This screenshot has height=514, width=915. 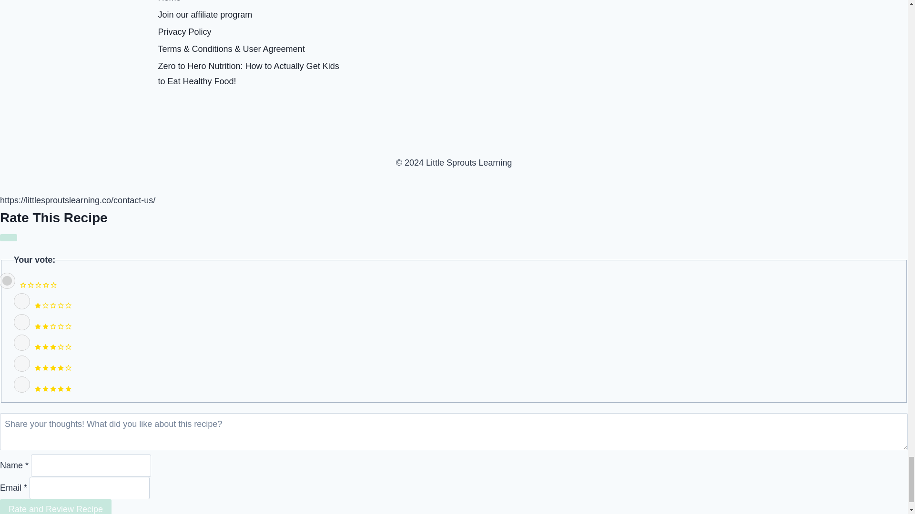 What do you see at coordinates (22, 322) in the screenshot?
I see `2` at bounding box center [22, 322].